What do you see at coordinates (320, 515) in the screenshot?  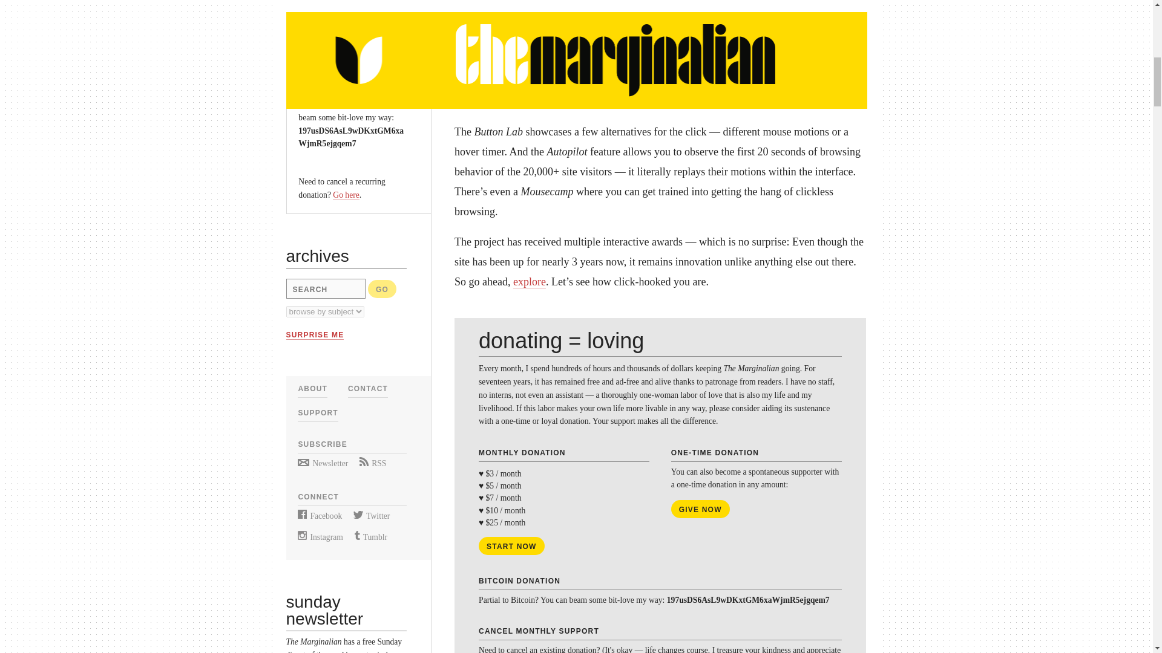 I see `Facebook` at bounding box center [320, 515].